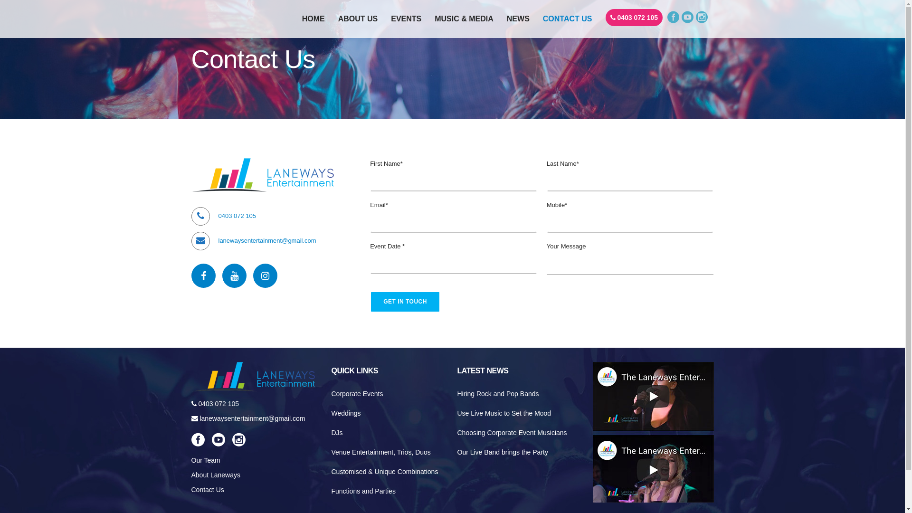  Describe the element at coordinates (358, 19) in the screenshot. I see `ABOUT US` at that location.